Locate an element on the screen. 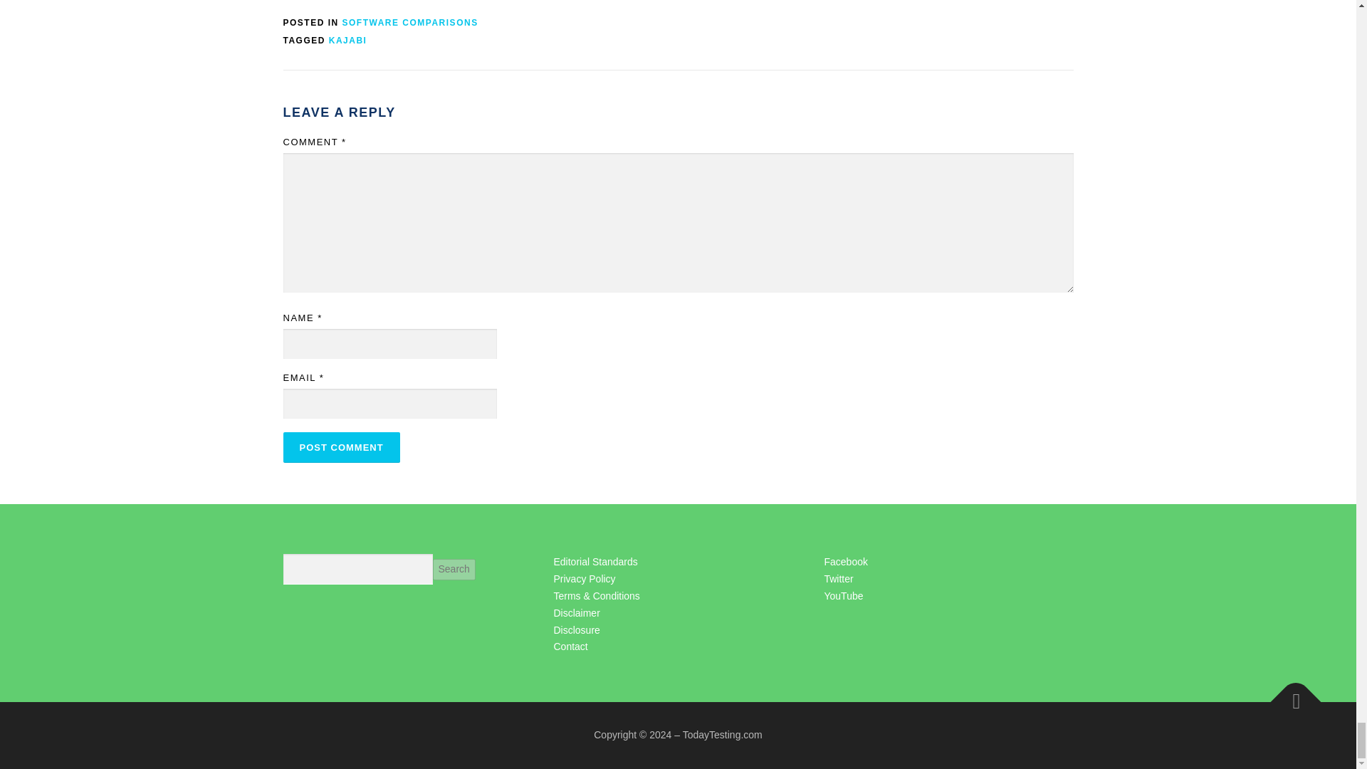  Post Comment is located at coordinates (342, 447).